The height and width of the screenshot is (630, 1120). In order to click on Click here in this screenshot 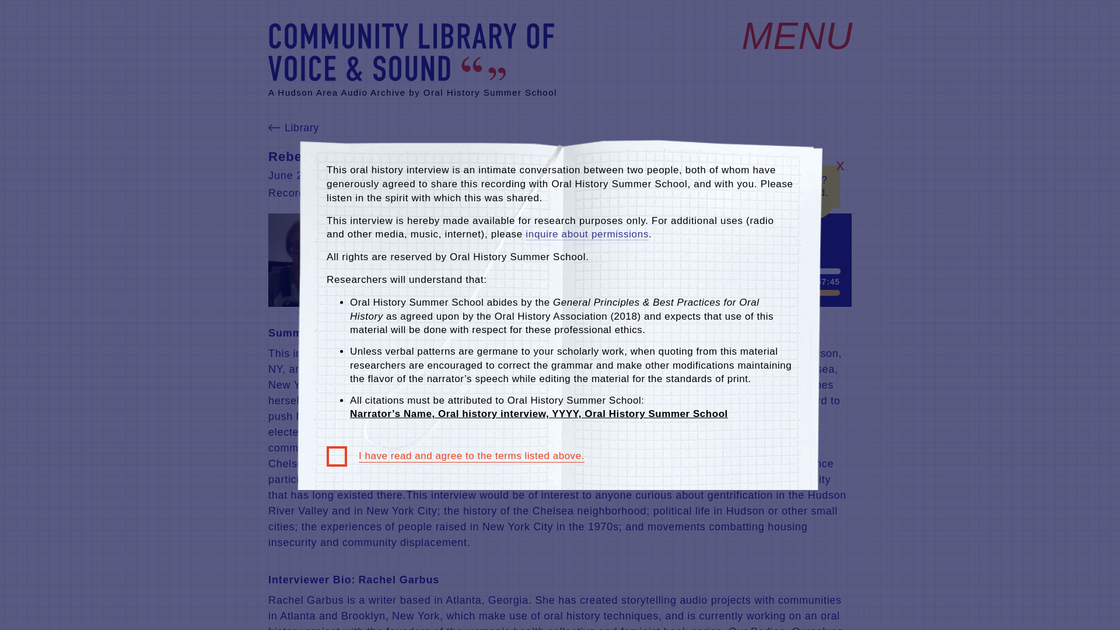, I will do `click(743, 192)`.